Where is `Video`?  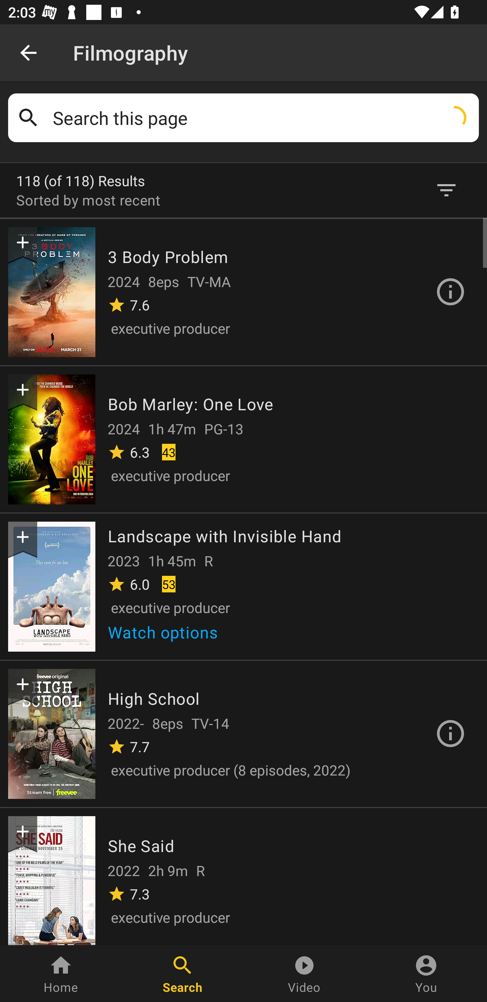
Video is located at coordinates (304, 974).